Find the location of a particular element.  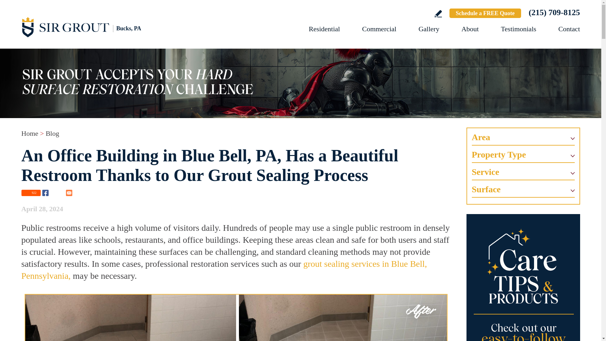

About is located at coordinates (470, 28).